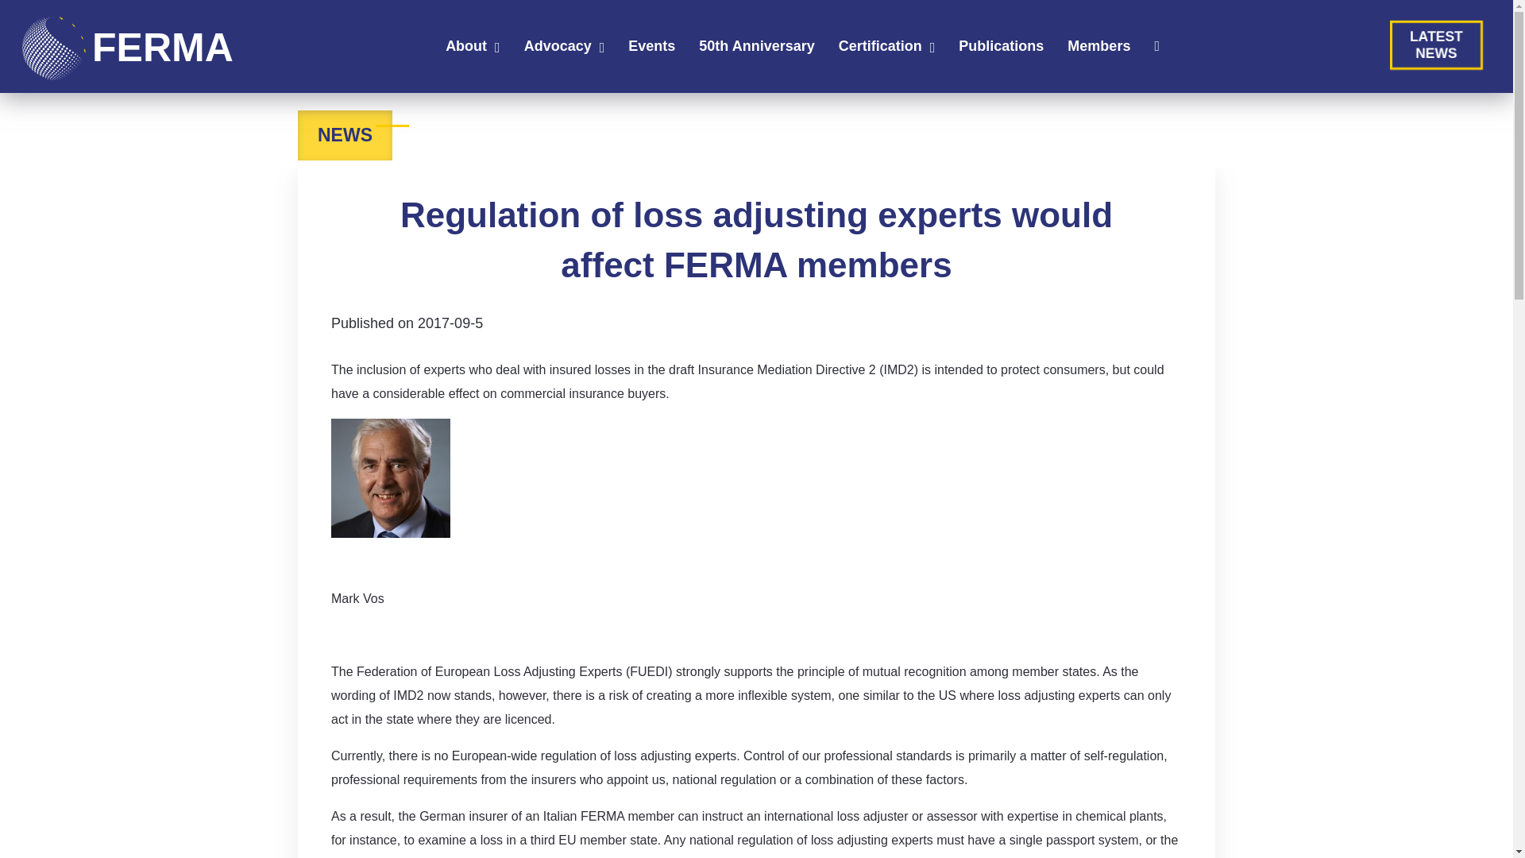 The image size is (1525, 858). I want to click on Advocacy, so click(558, 50).